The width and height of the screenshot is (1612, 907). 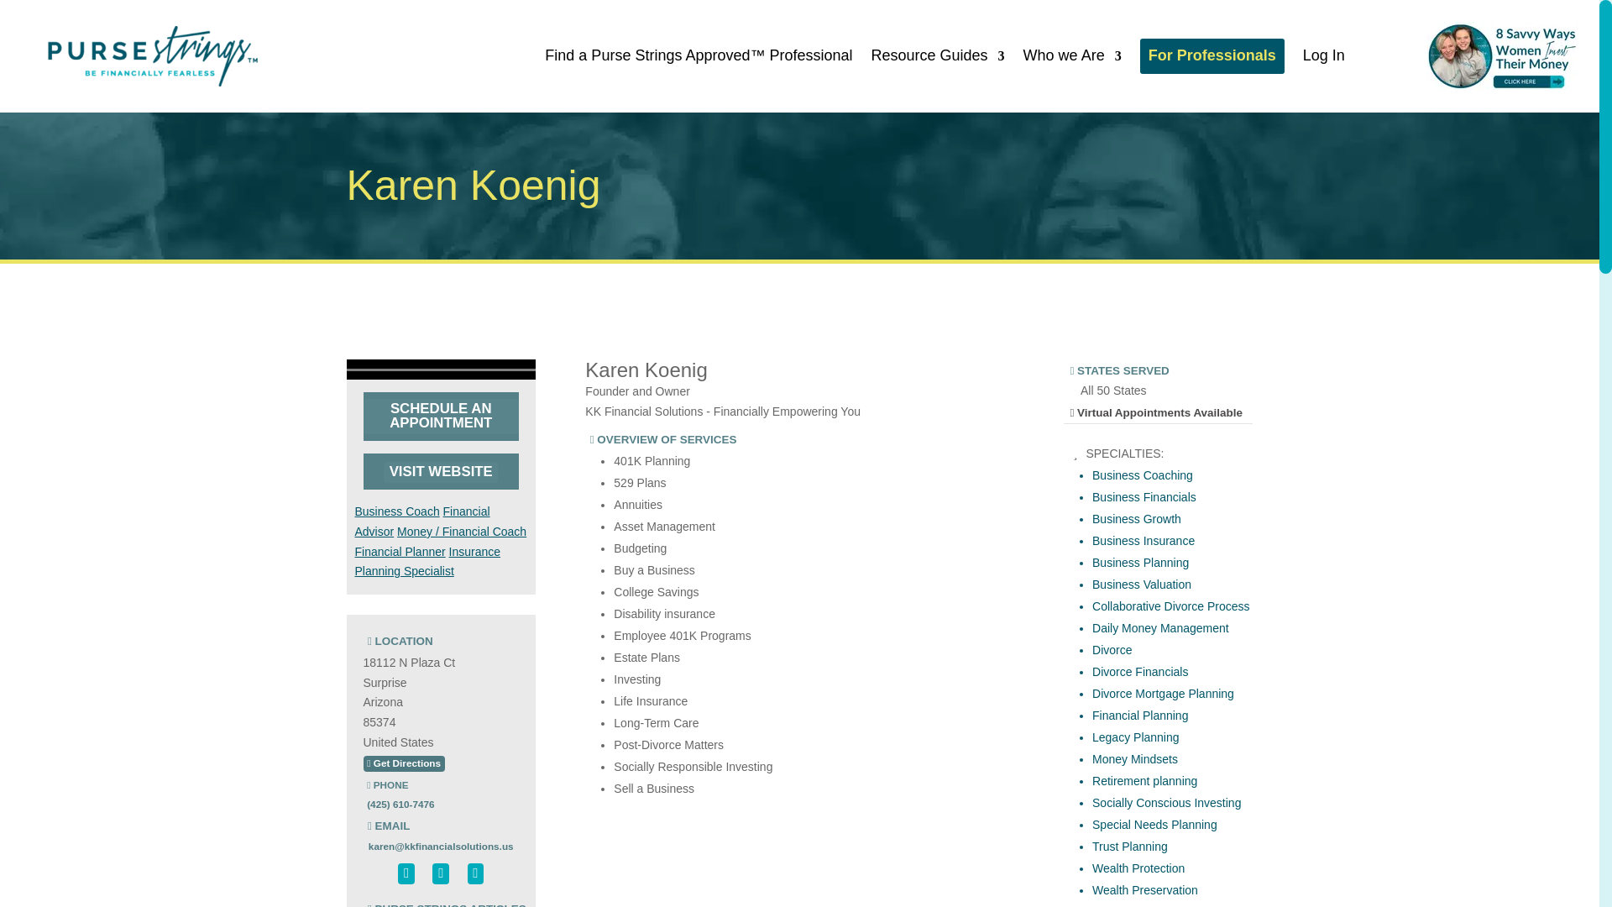 What do you see at coordinates (440, 472) in the screenshot?
I see `VISIT WEBSITE` at bounding box center [440, 472].